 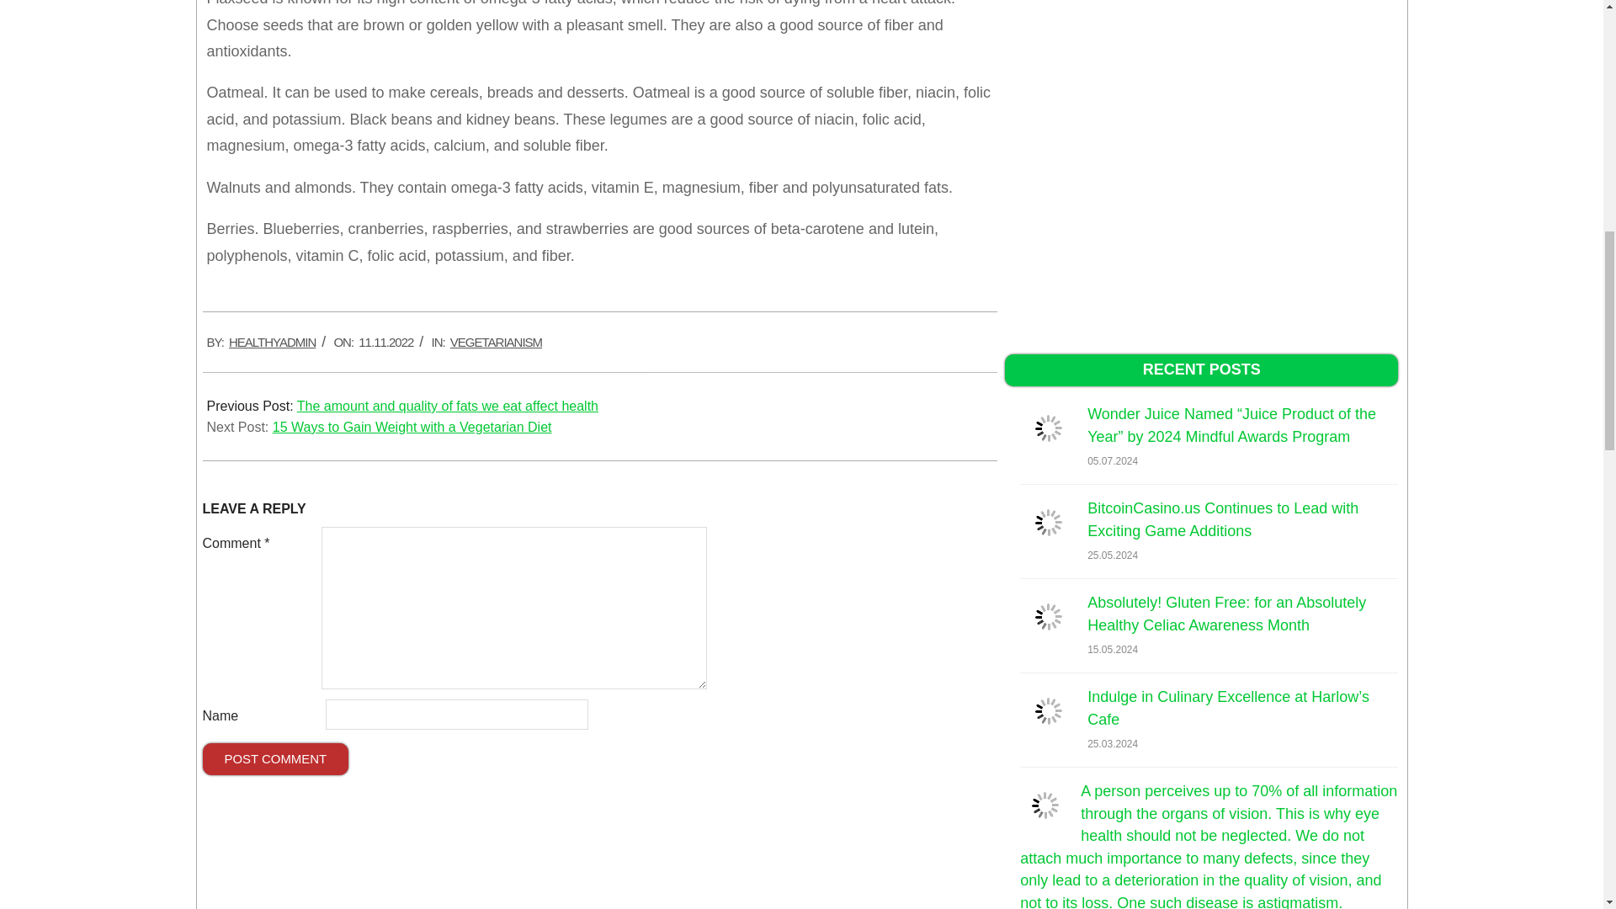 What do you see at coordinates (272, 342) in the screenshot?
I see `Posts by HealthyAdmin` at bounding box center [272, 342].